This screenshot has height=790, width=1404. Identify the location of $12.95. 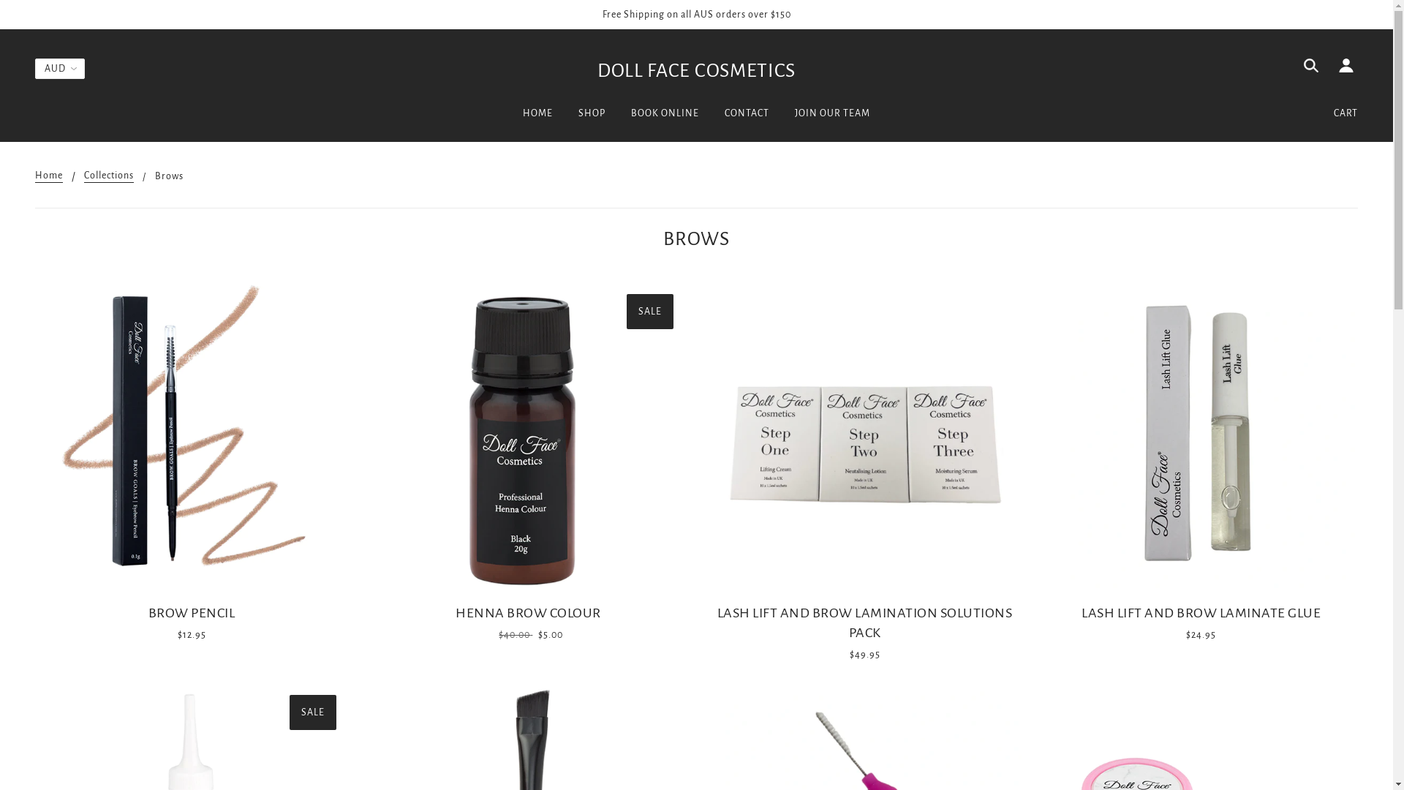
(192, 634).